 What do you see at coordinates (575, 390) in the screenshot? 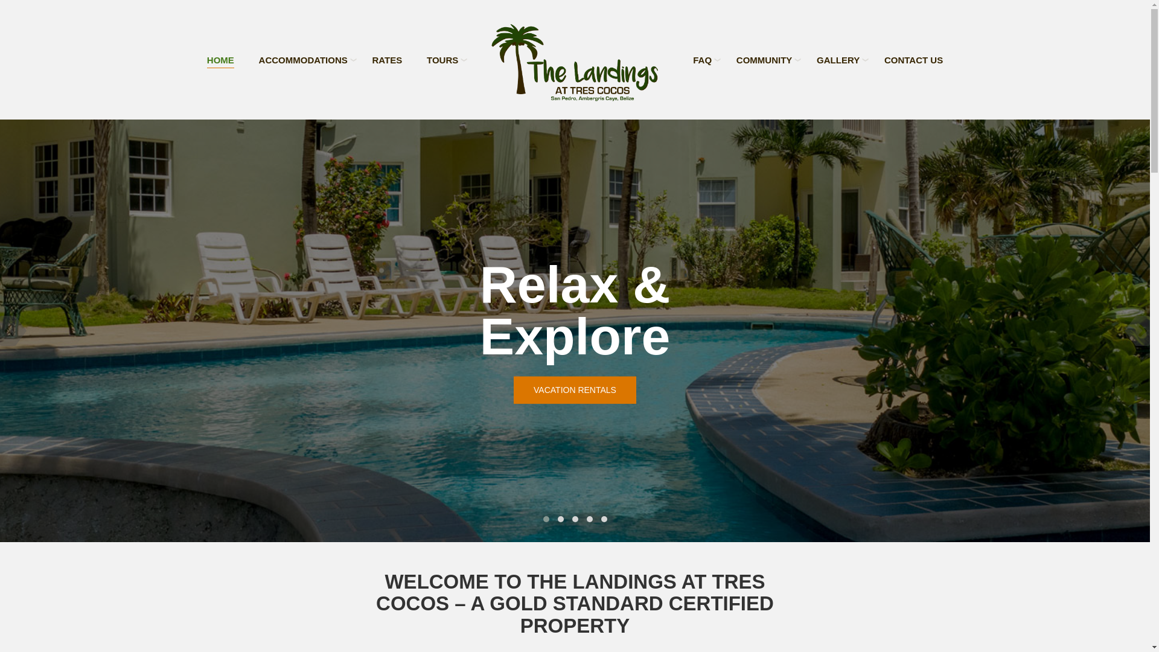
I see `VACATION RENTALS` at bounding box center [575, 390].